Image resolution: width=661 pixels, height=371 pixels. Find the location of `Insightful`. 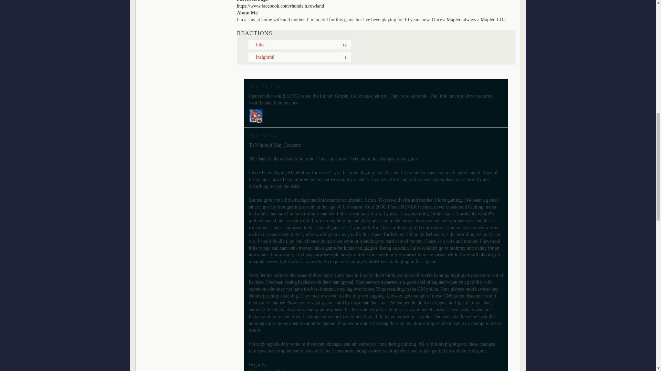

Insightful is located at coordinates (300, 57).